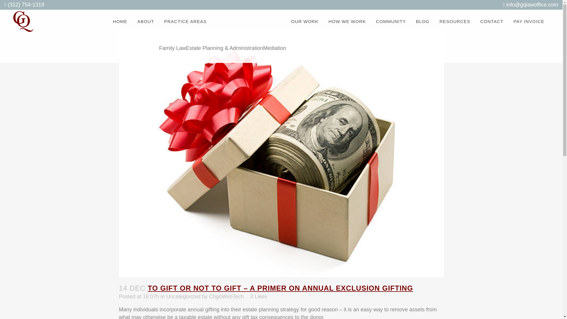 Image resolution: width=567 pixels, height=319 pixels. What do you see at coordinates (423, 22) in the screenshot?
I see `BLOG` at bounding box center [423, 22].